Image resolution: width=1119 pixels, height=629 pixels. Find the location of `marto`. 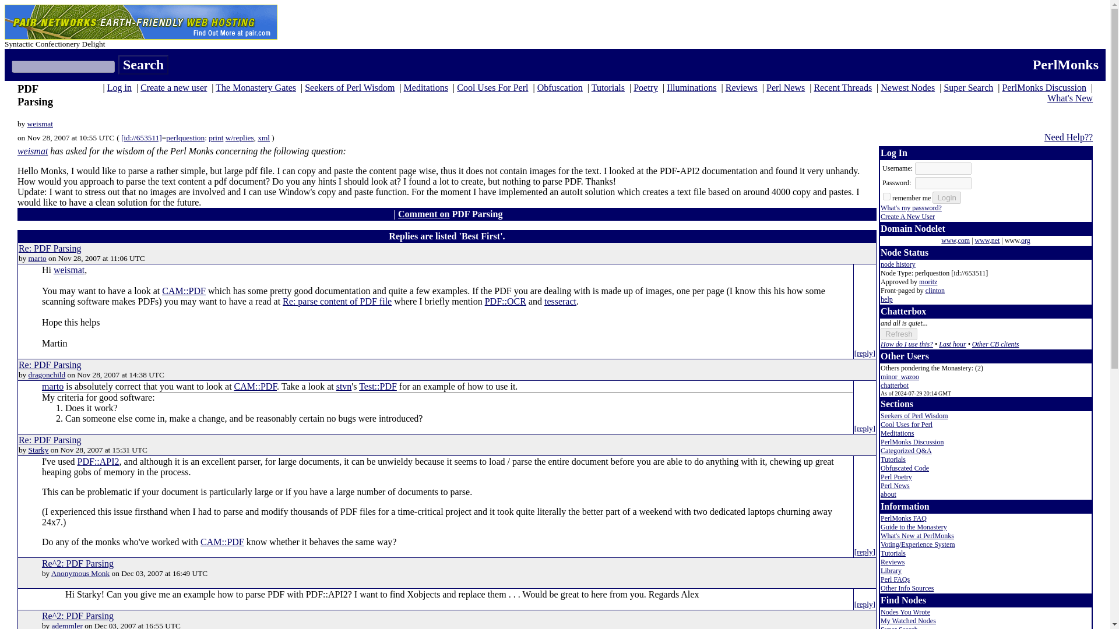

marto is located at coordinates (37, 259).